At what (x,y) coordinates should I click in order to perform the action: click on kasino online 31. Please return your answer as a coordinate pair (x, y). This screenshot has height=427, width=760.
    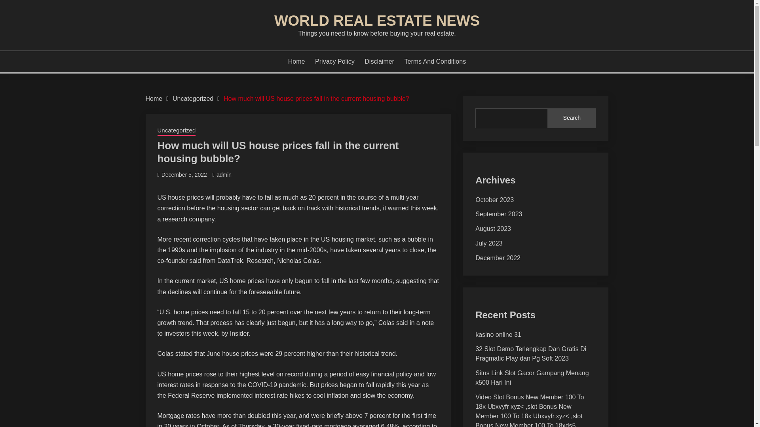
    Looking at the image, I should click on (498, 334).